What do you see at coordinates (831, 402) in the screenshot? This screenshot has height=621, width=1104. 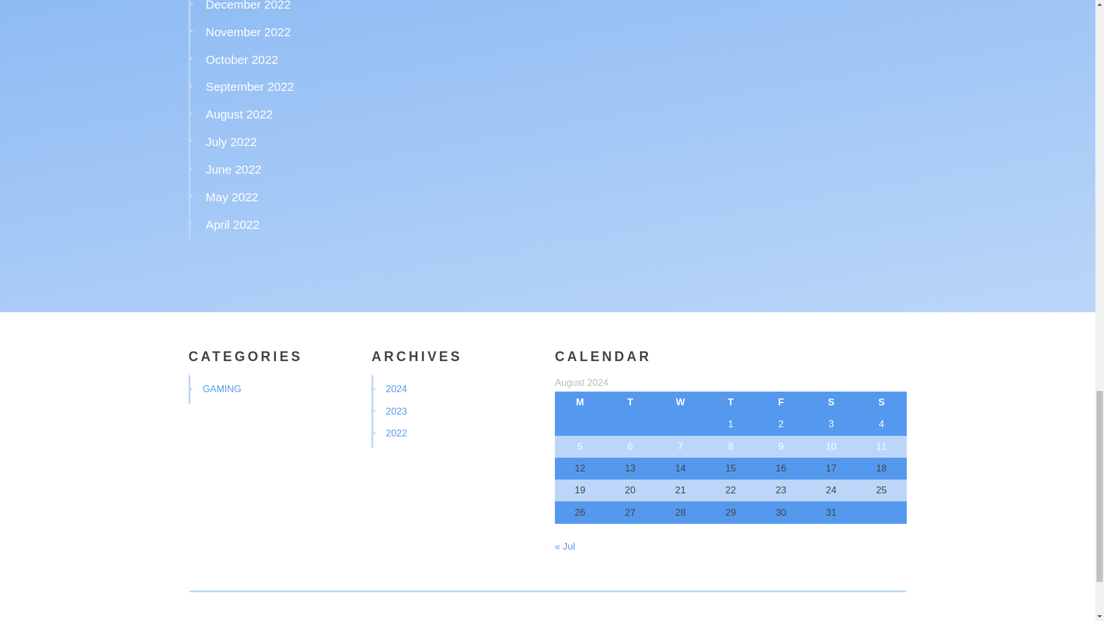 I see `Saturday` at bounding box center [831, 402].